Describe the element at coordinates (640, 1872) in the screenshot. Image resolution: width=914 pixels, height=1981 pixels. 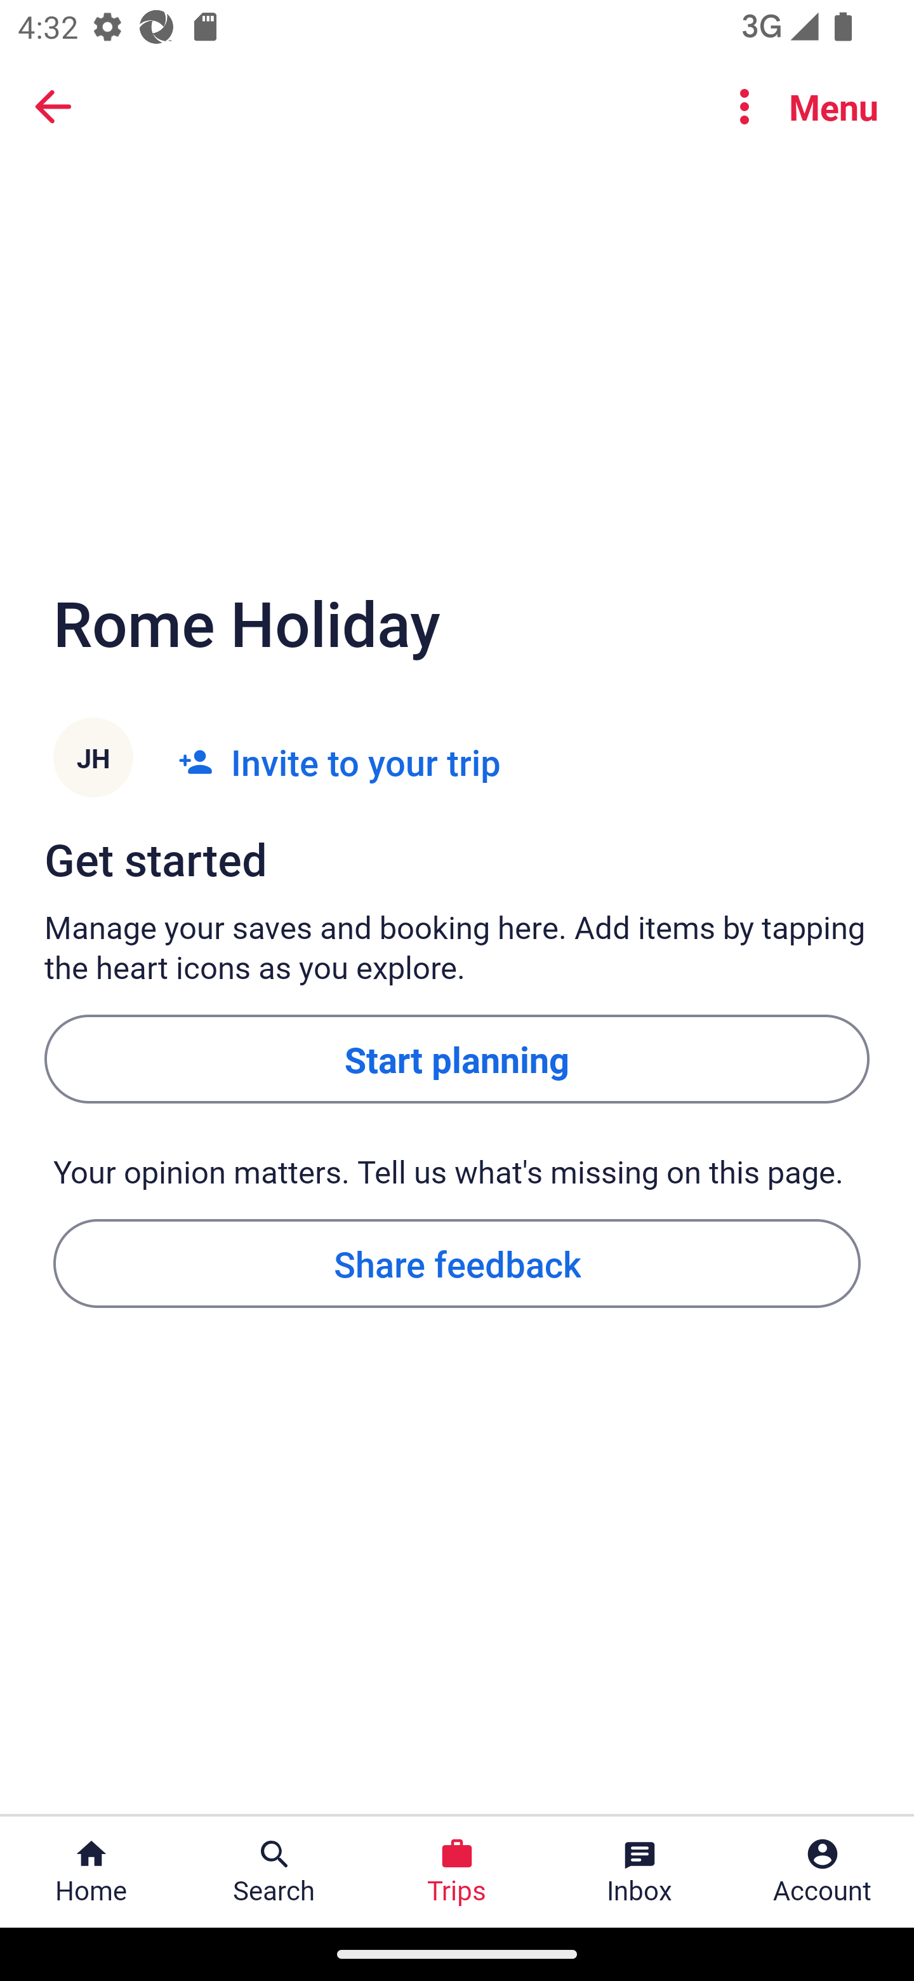
I see `Inbox Inbox Button` at that location.